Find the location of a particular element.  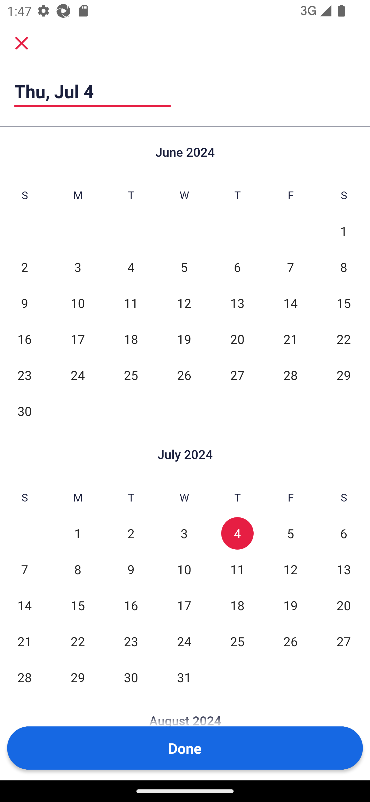

10 Wed, Jul 10, Not Selected is located at coordinates (184, 569).